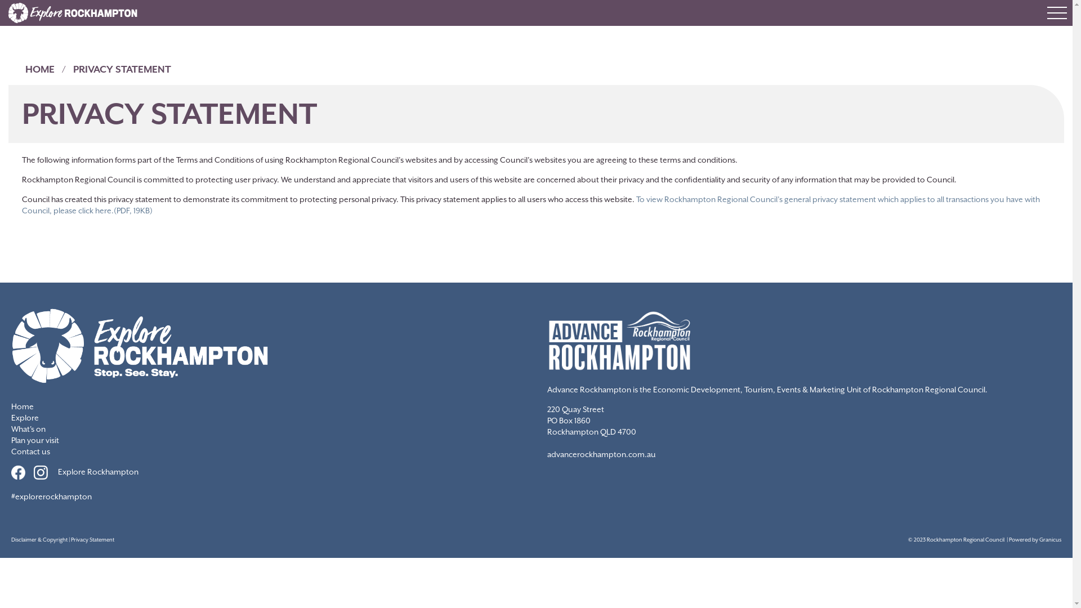  I want to click on Disclaimer & Copyright, so click(39, 539).